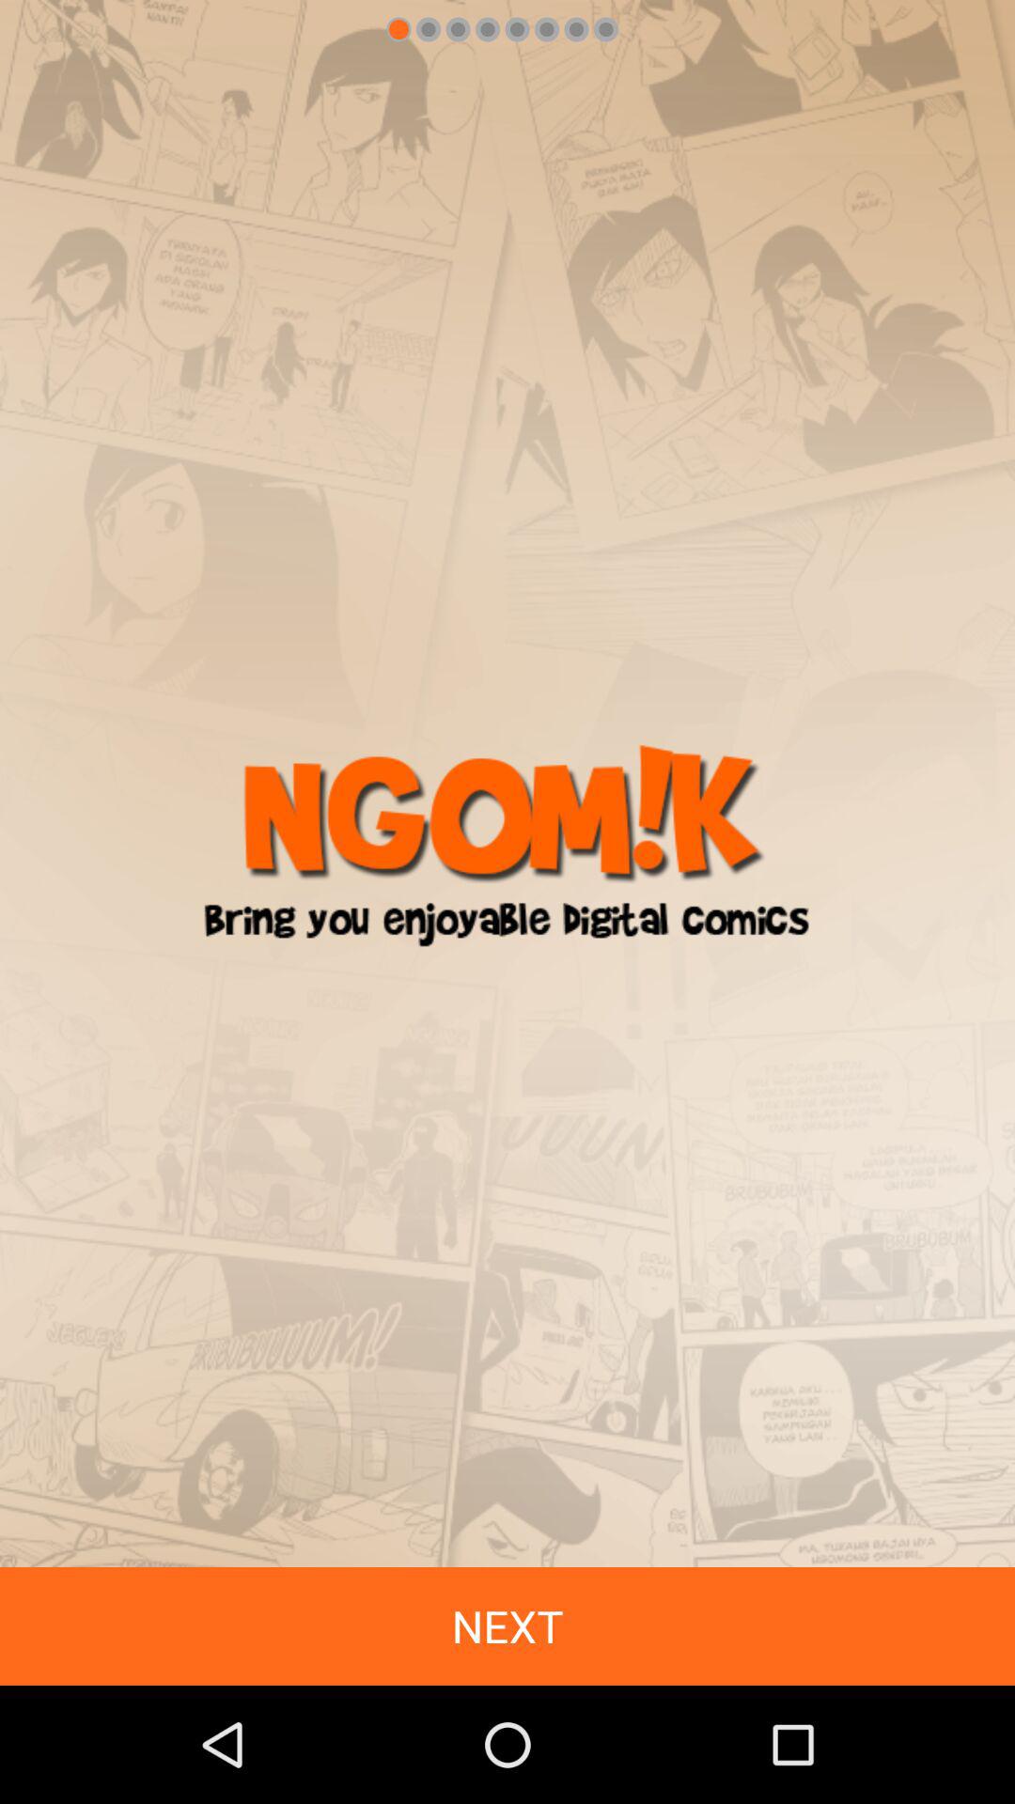  Describe the element at coordinates (507, 1625) in the screenshot. I see `flip to the next icon` at that location.